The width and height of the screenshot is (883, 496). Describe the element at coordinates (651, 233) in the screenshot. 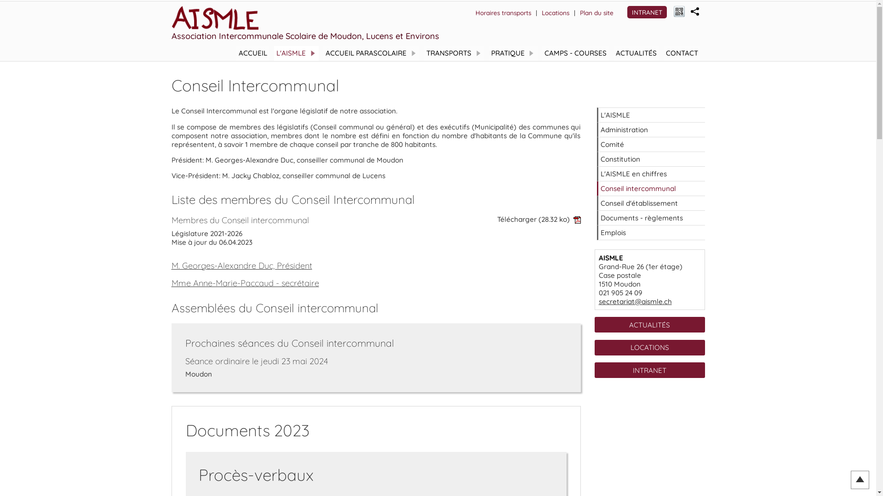

I see `Emplois` at that location.